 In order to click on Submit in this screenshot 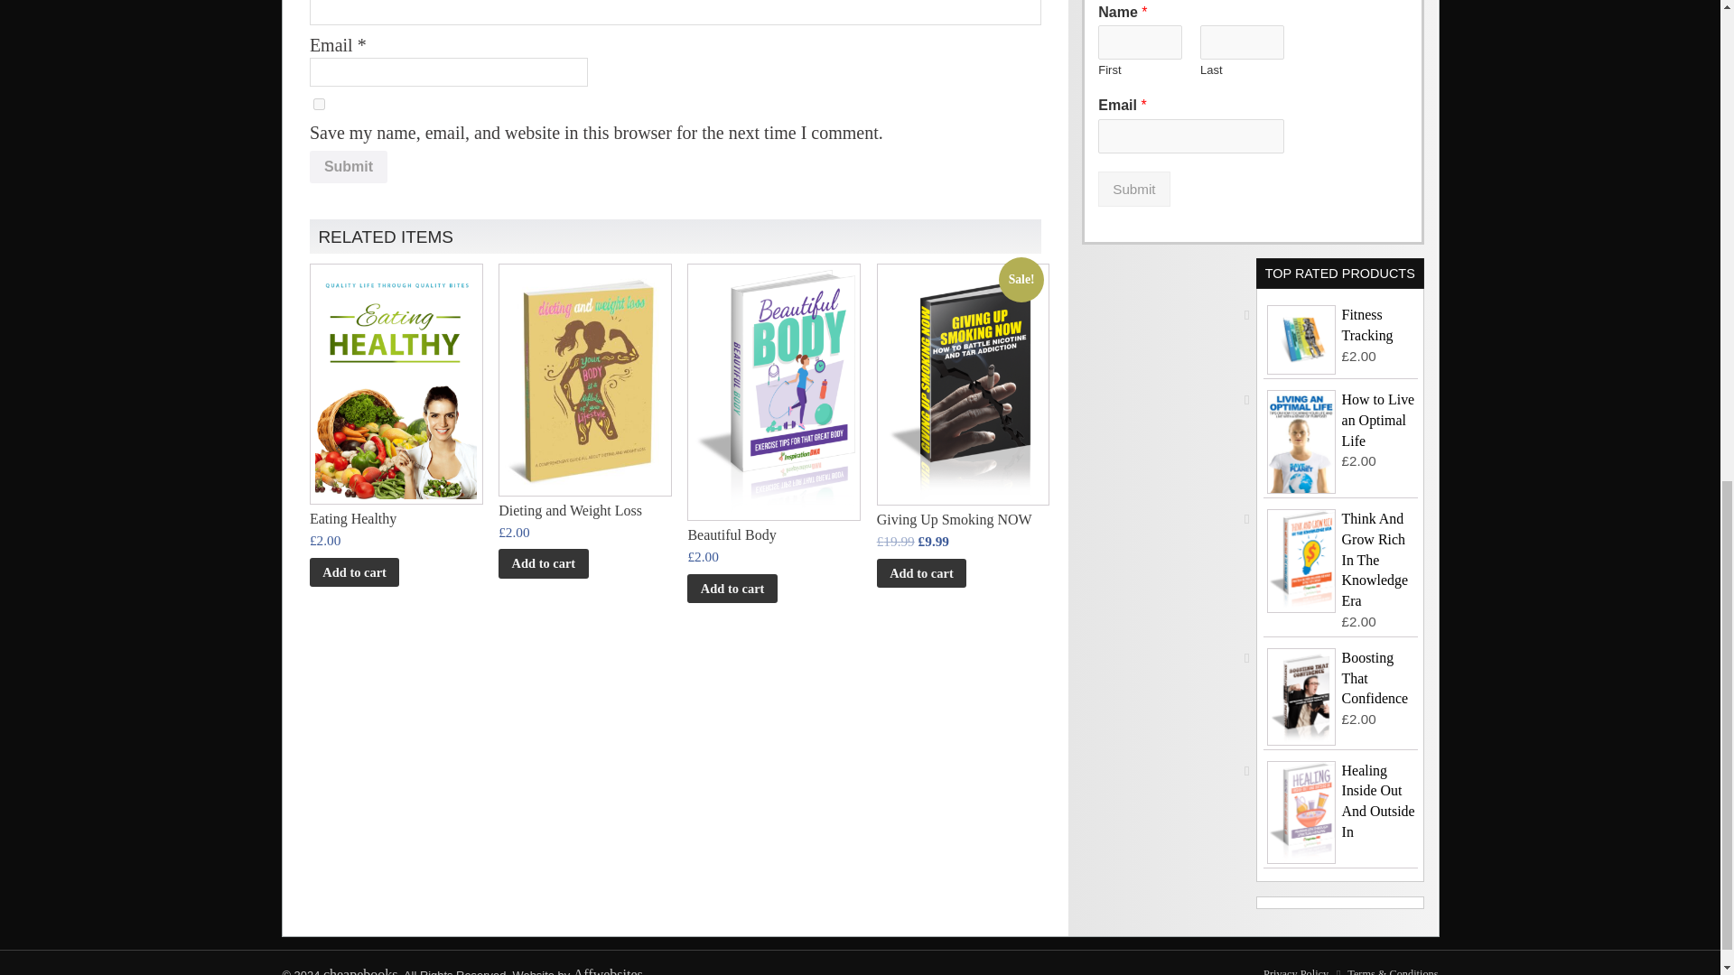, I will do `click(349, 167)`.